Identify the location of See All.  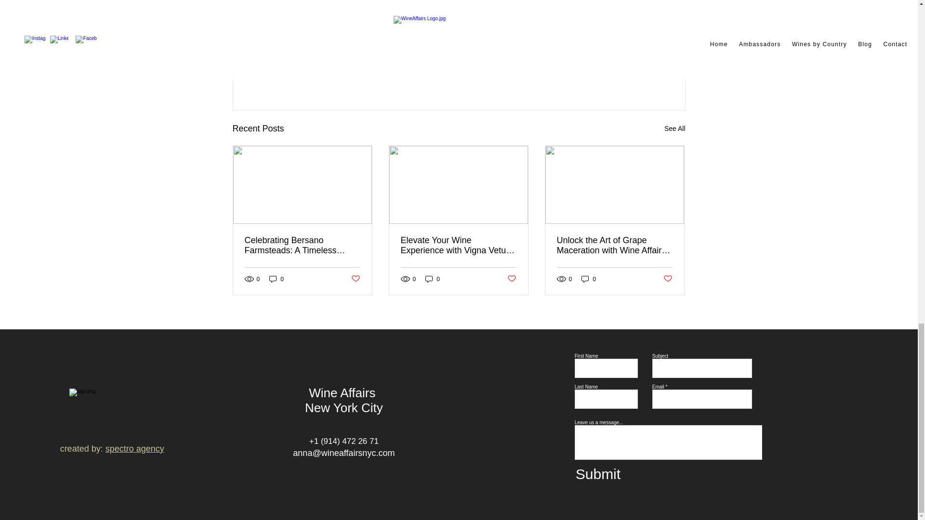
(674, 128).